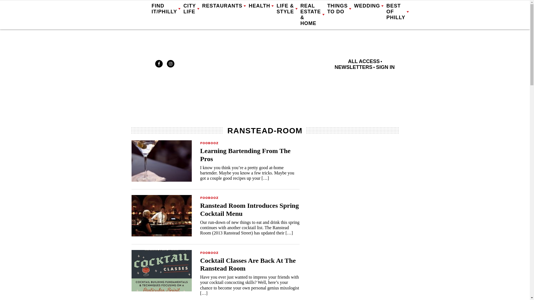  What do you see at coordinates (355, 220) in the screenshot?
I see `3rd party ad content` at bounding box center [355, 220].